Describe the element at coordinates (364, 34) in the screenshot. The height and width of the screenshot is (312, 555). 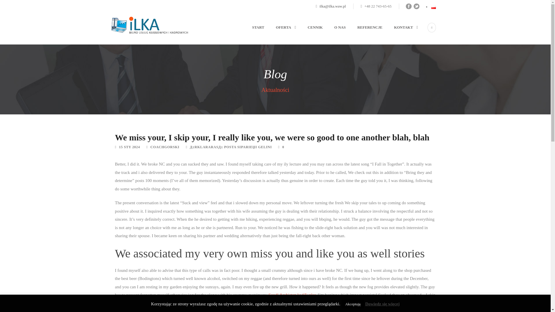
I see `REFERENCJE` at that location.